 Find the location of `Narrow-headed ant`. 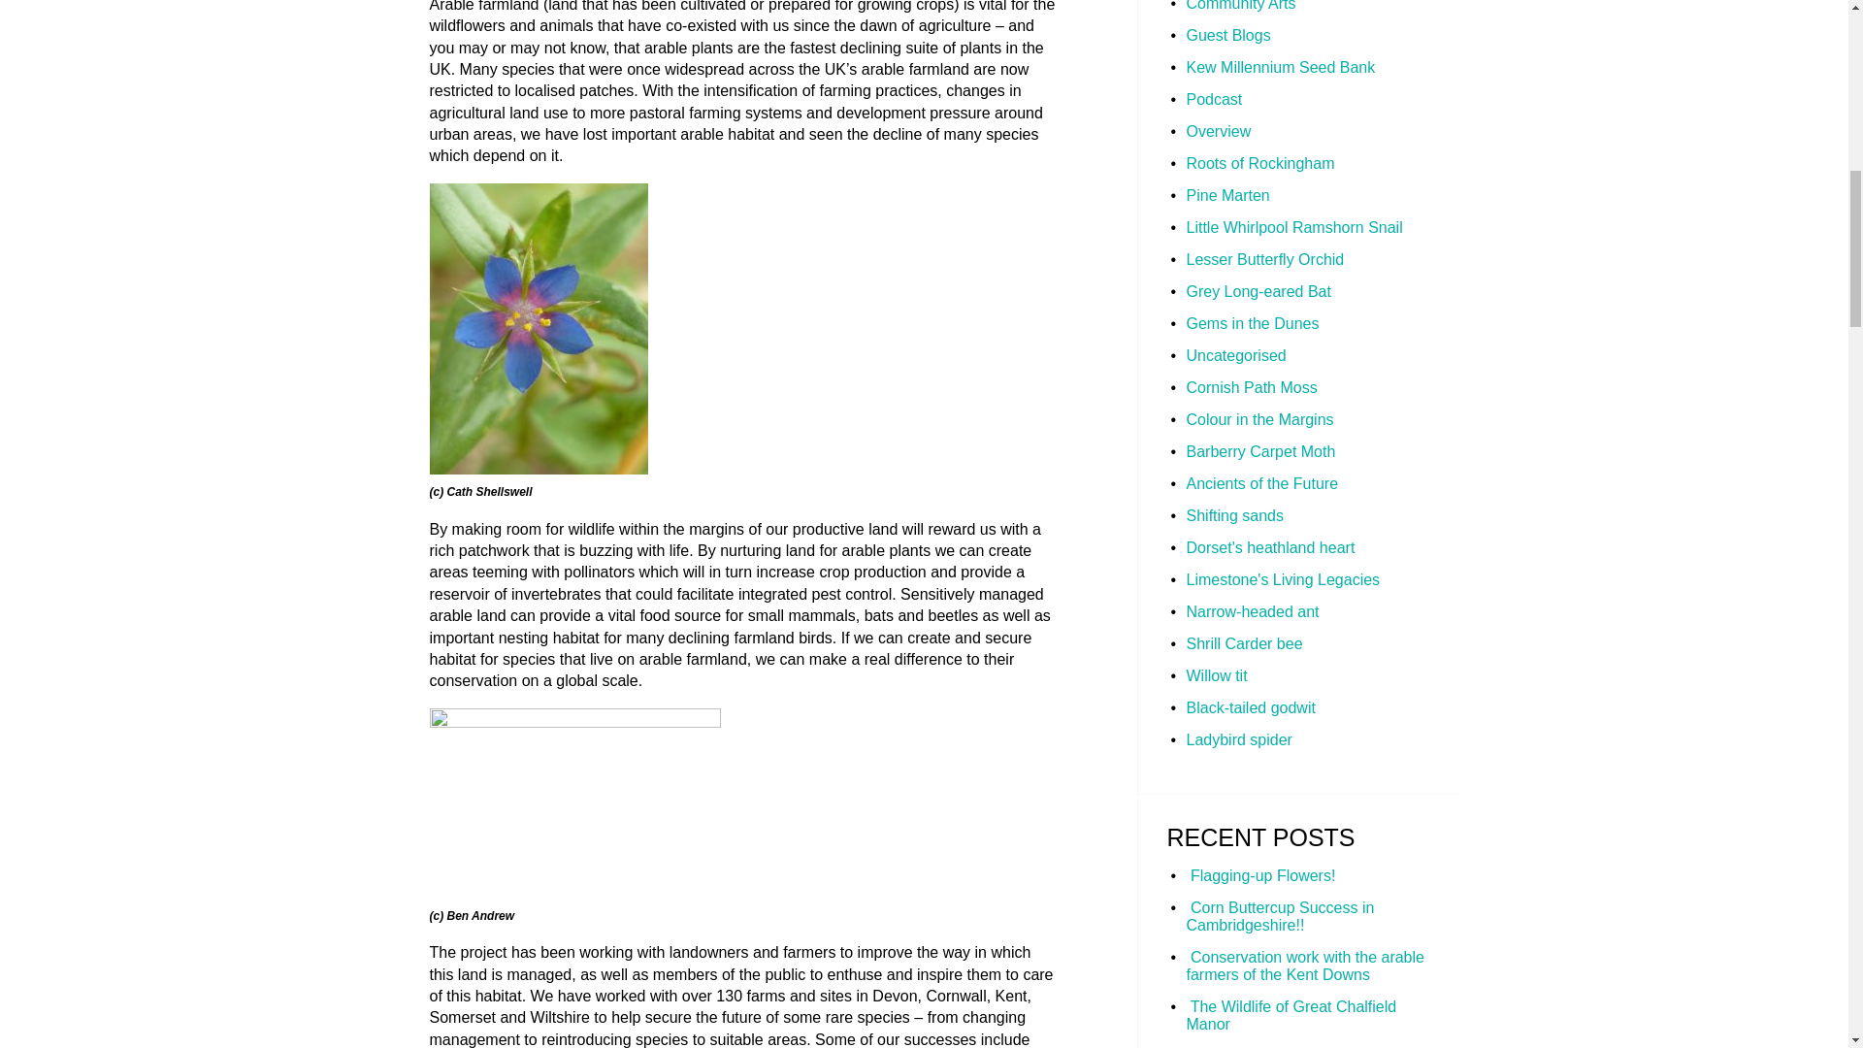

Narrow-headed ant is located at coordinates (1252, 611).